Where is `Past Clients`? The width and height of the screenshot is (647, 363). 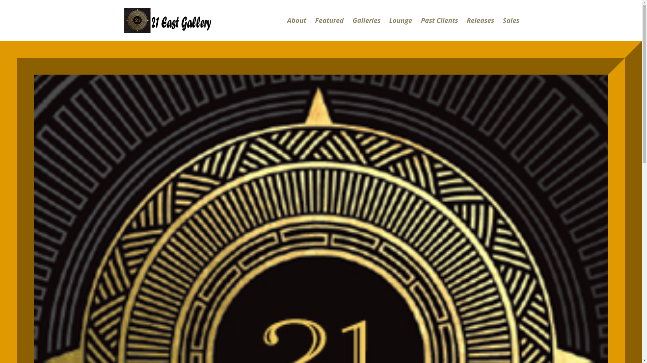
Past Clients is located at coordinates (439, 30).